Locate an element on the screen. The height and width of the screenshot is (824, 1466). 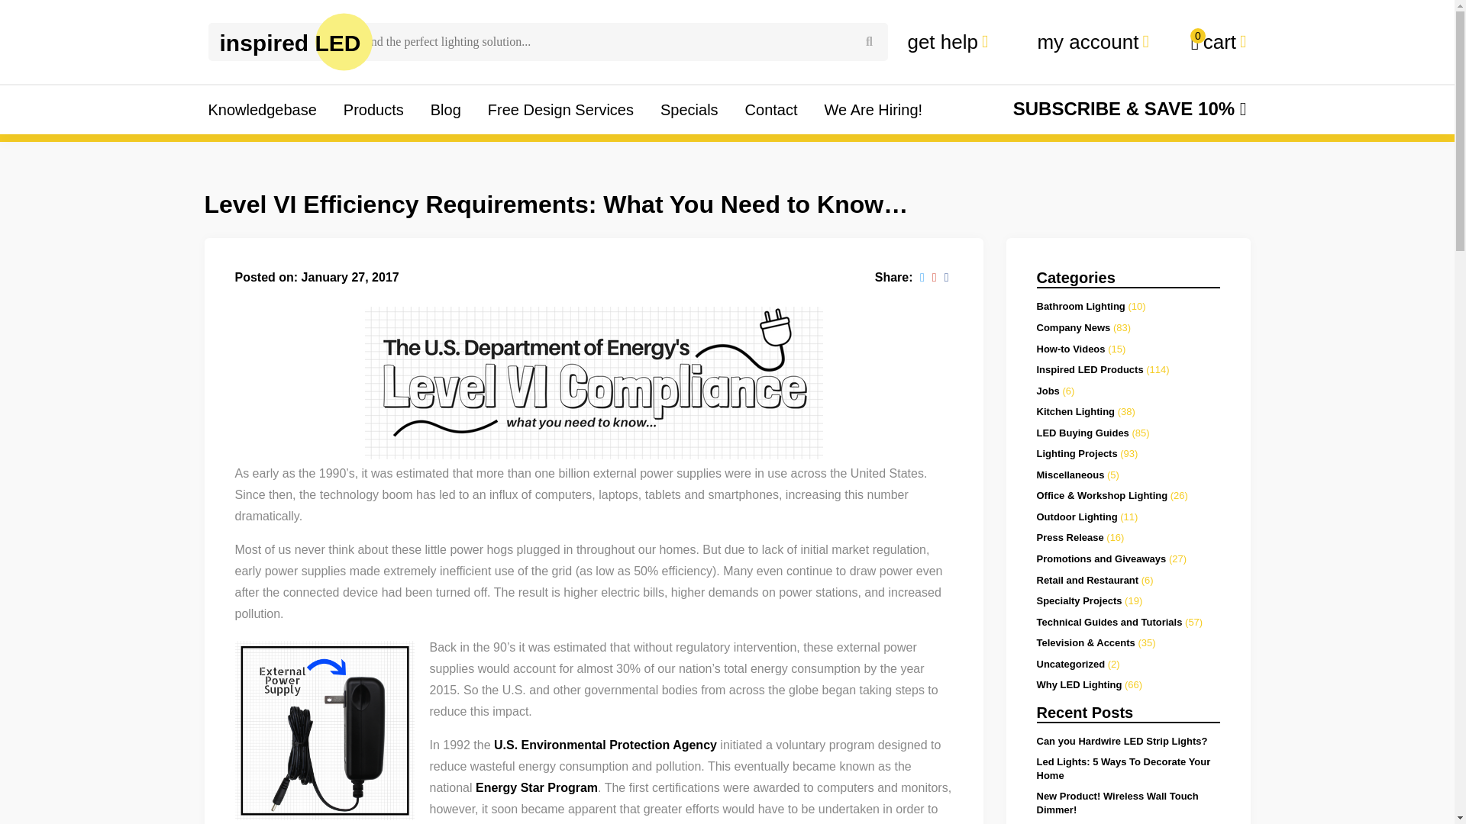
Free Design Services is located at coordinates (560, 110).